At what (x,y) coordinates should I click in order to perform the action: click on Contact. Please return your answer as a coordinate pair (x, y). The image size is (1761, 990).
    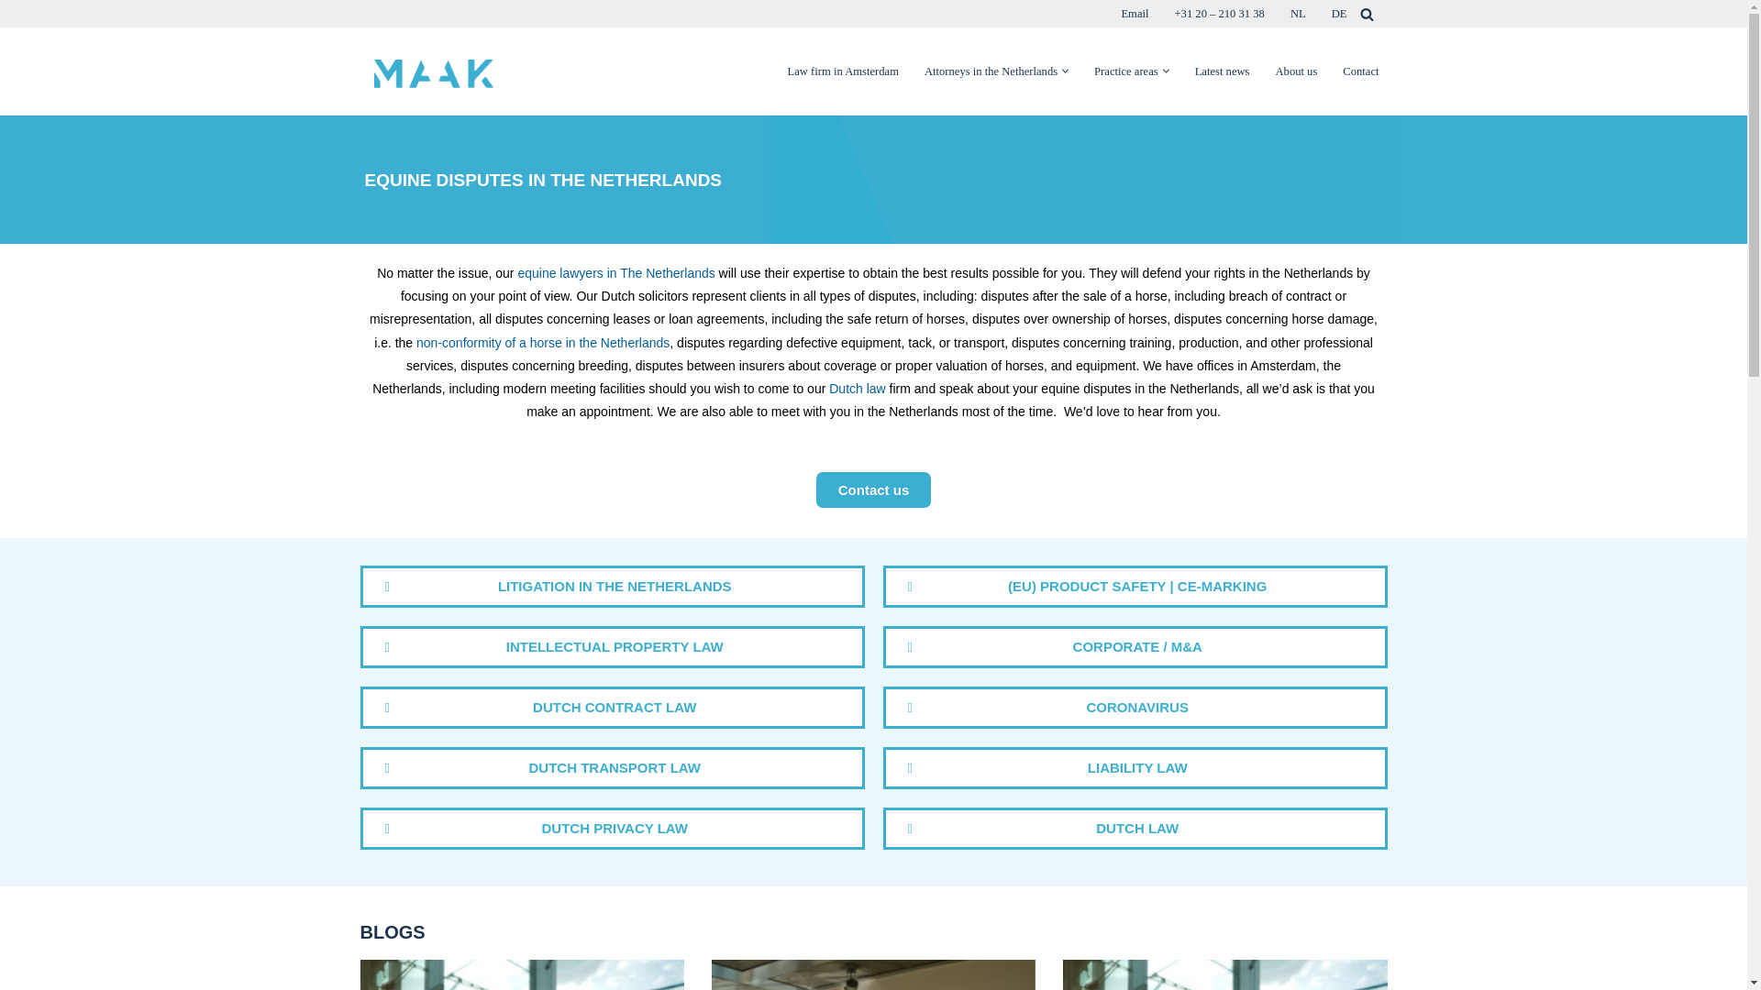
    Looking at the image, I should click on (1360, 71).